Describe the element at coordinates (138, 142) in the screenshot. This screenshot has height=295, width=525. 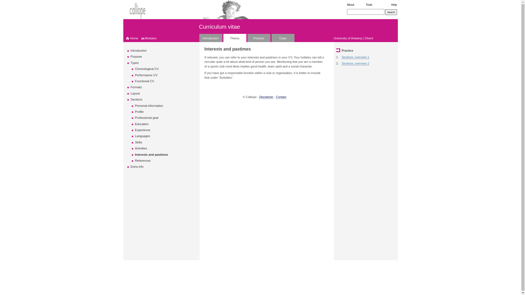
I see `Skills` at that location.